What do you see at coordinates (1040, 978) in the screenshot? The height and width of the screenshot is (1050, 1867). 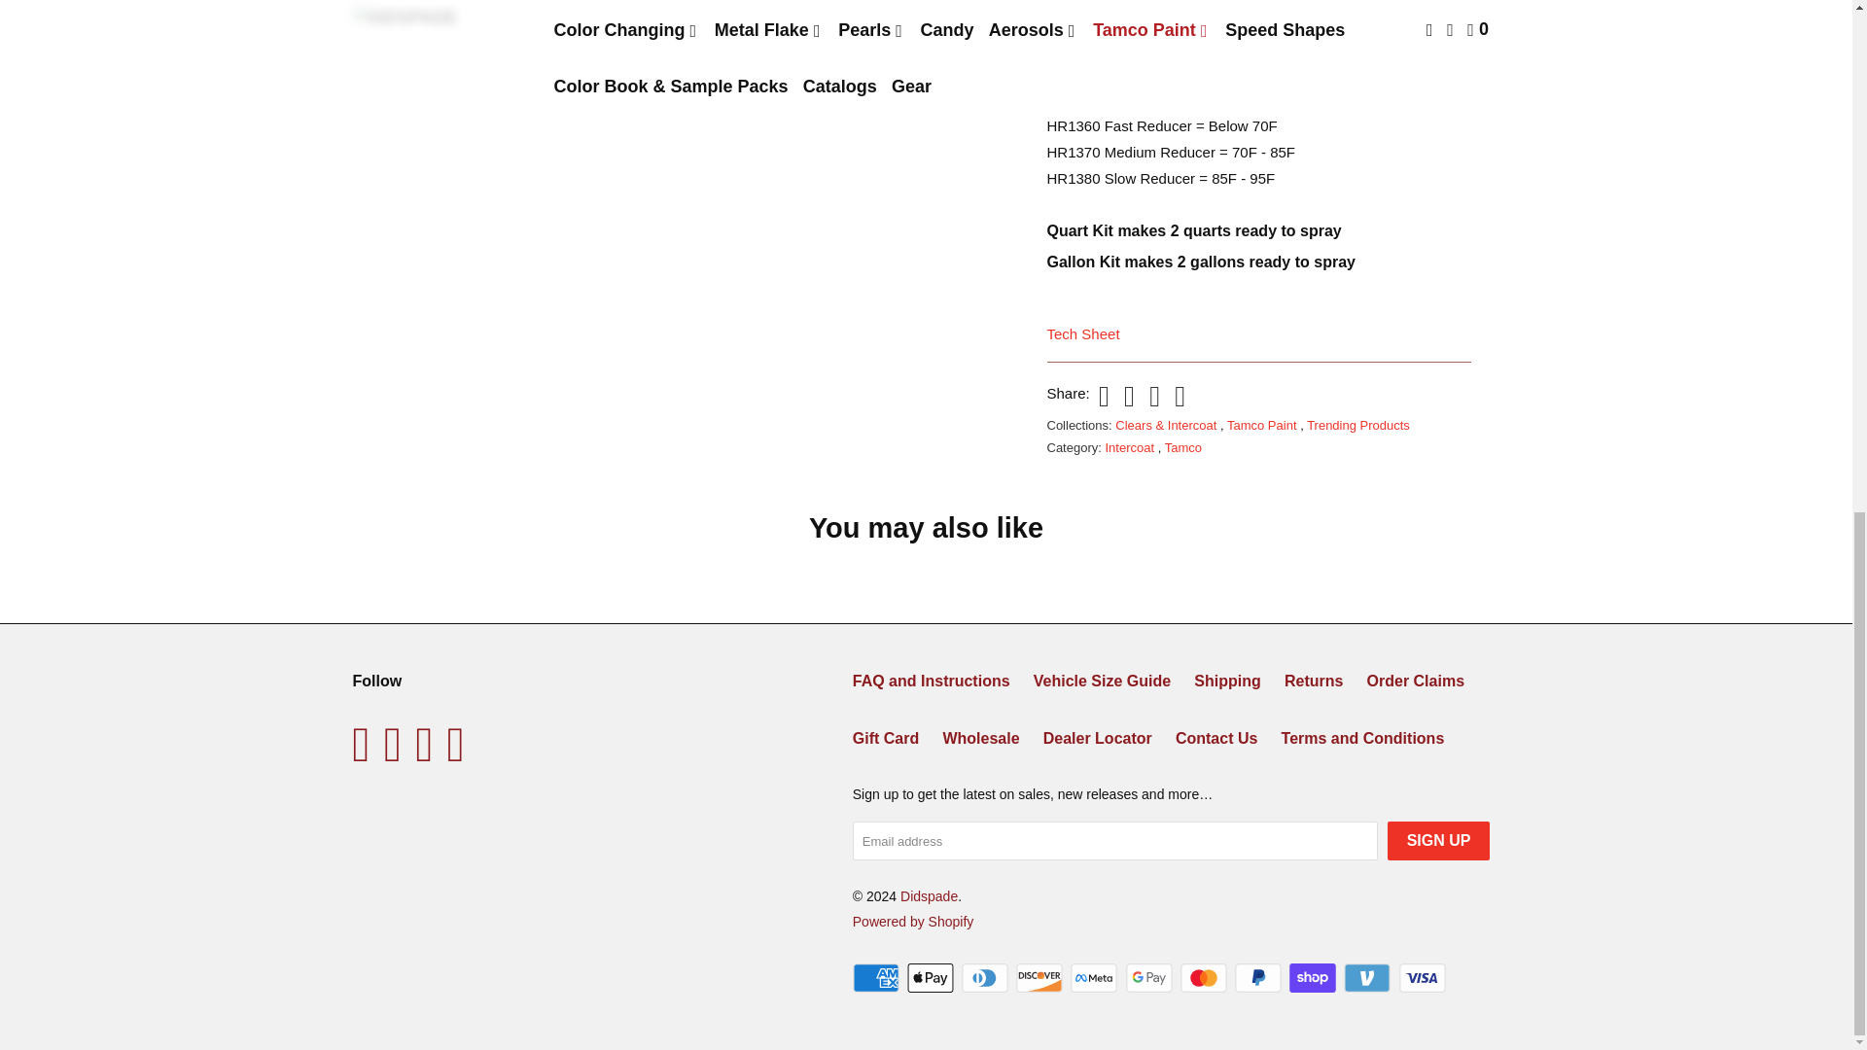 I see `Discover` at bounding box center [1040, 978].